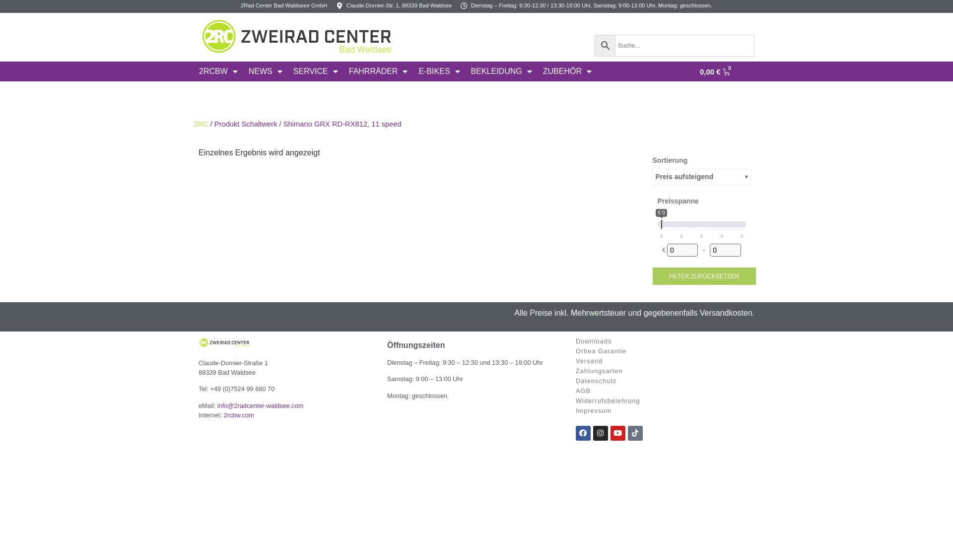  Describe the element at coordinates (665, 391) in the screenshot. I see `AGB` at that location.